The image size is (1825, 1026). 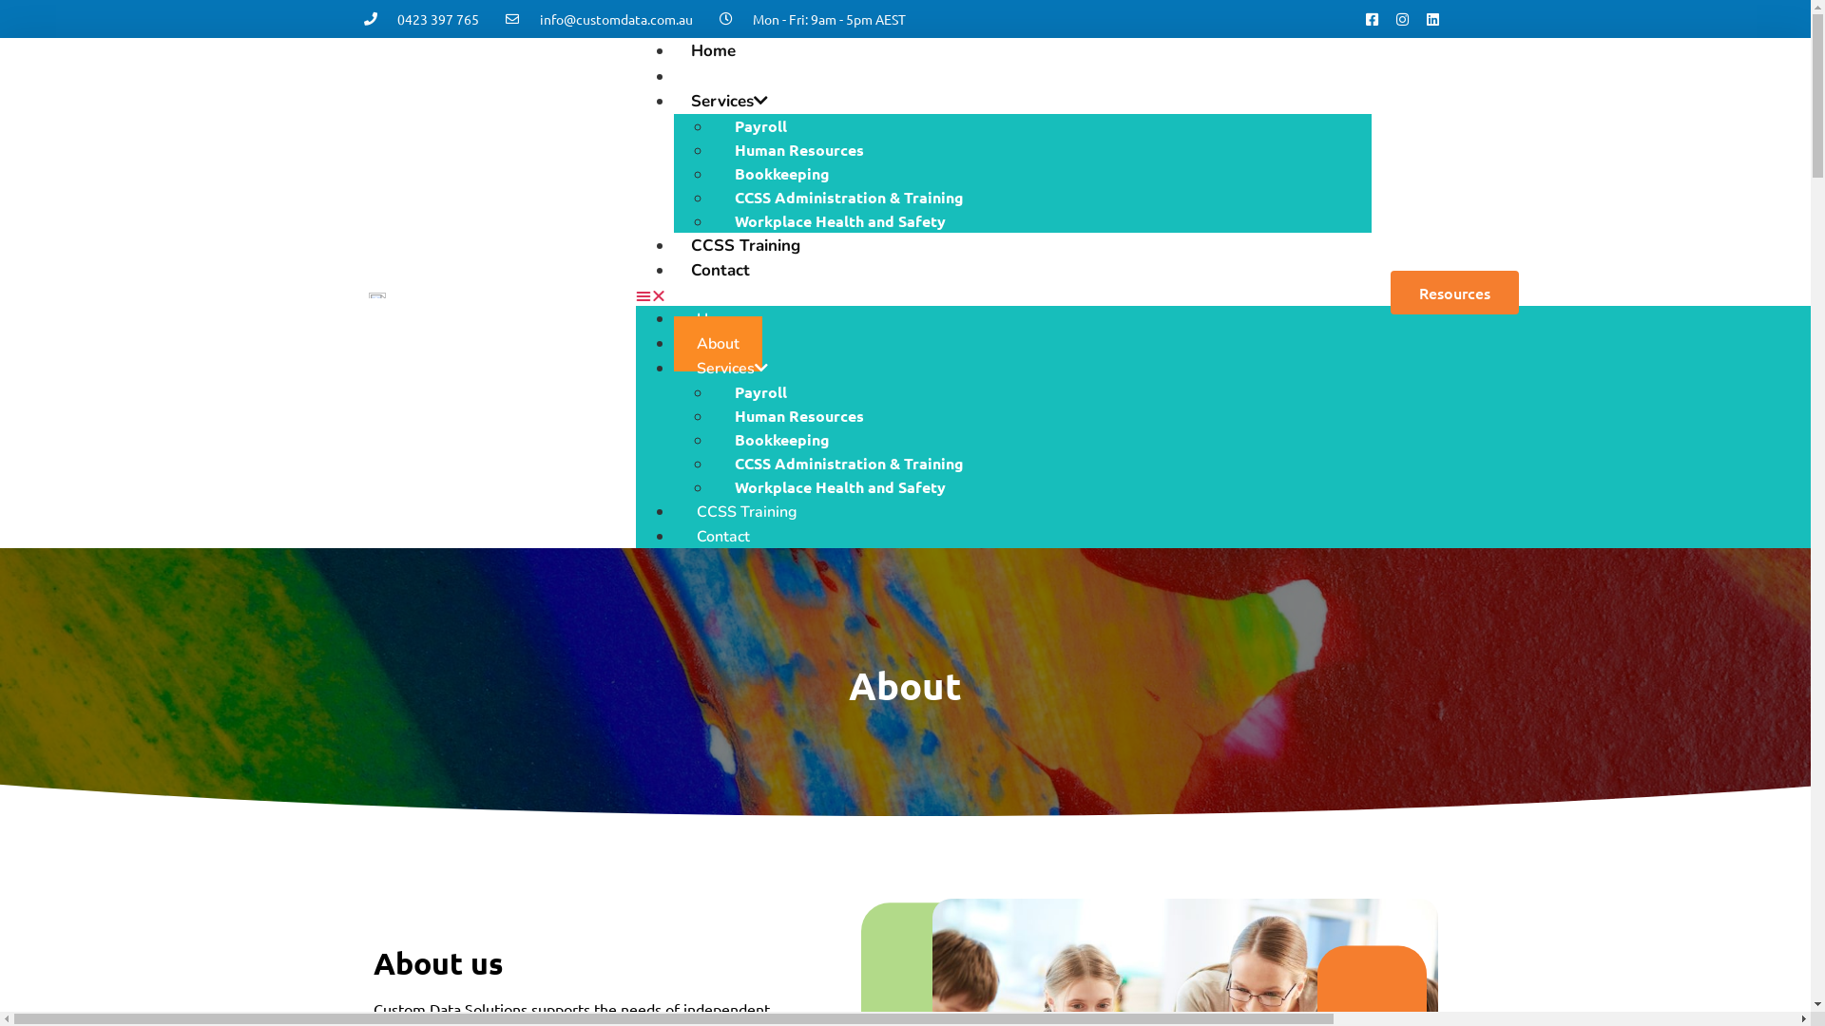 What do you see at coordinates (715, 76) in the screenshot?
I see `About` at bounding box center [715, 76].